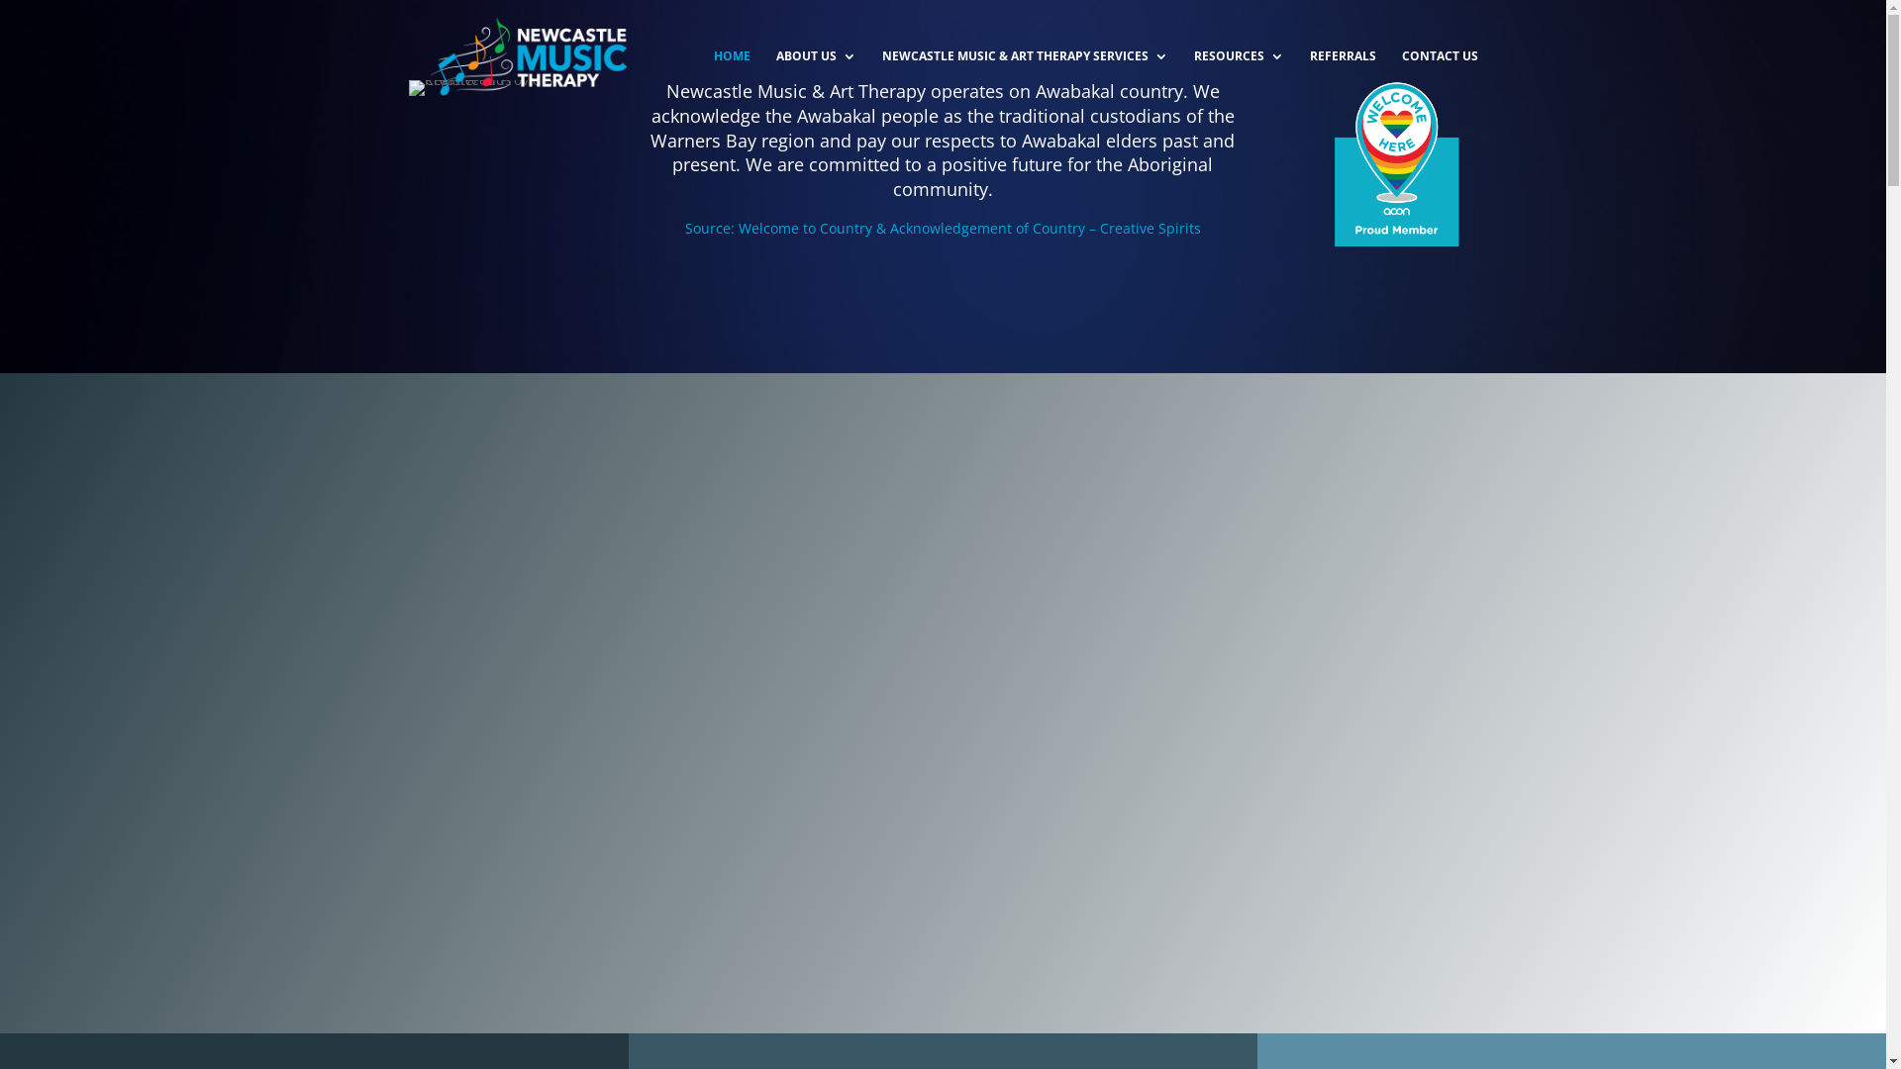 Image resolution: width=1901 pixels, height=1069 pixels. I want to click on WH_membership_badge_2020, so click(1394, 163).